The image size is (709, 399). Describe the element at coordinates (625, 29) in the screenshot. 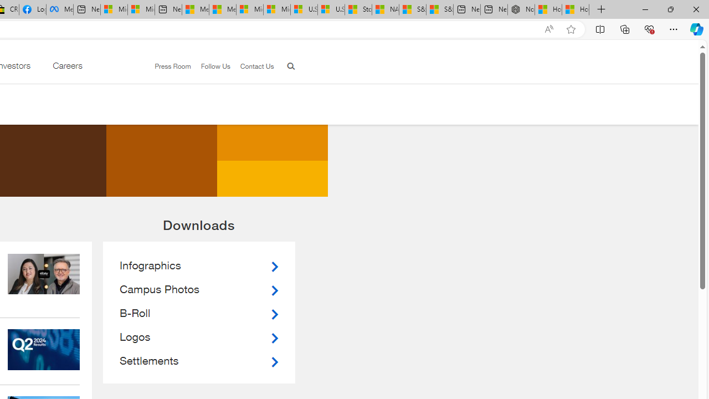

I see `Collections` at that location.